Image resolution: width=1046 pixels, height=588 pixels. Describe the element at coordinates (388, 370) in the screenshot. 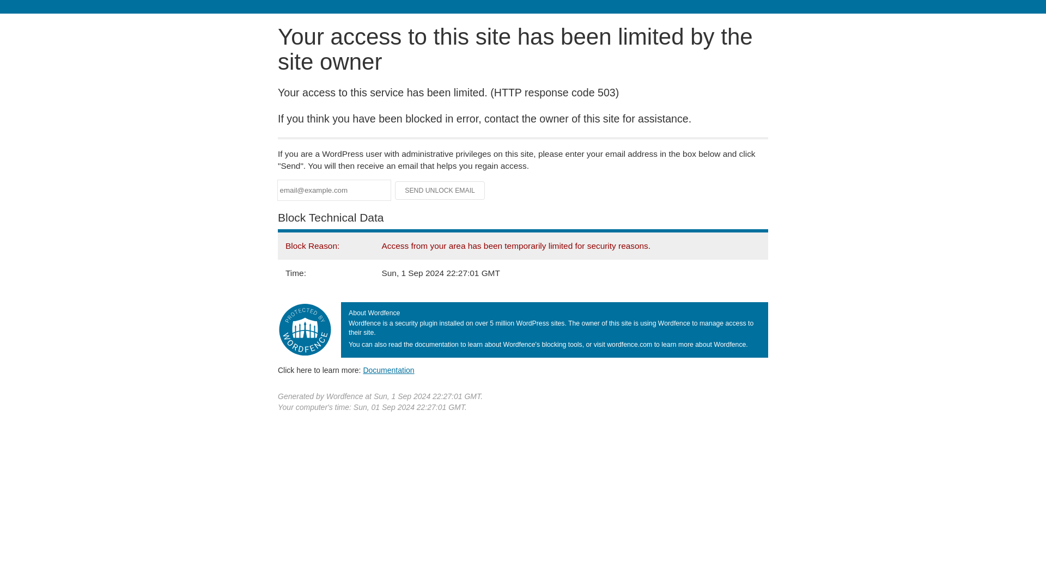

I see `Documentation` at that location.